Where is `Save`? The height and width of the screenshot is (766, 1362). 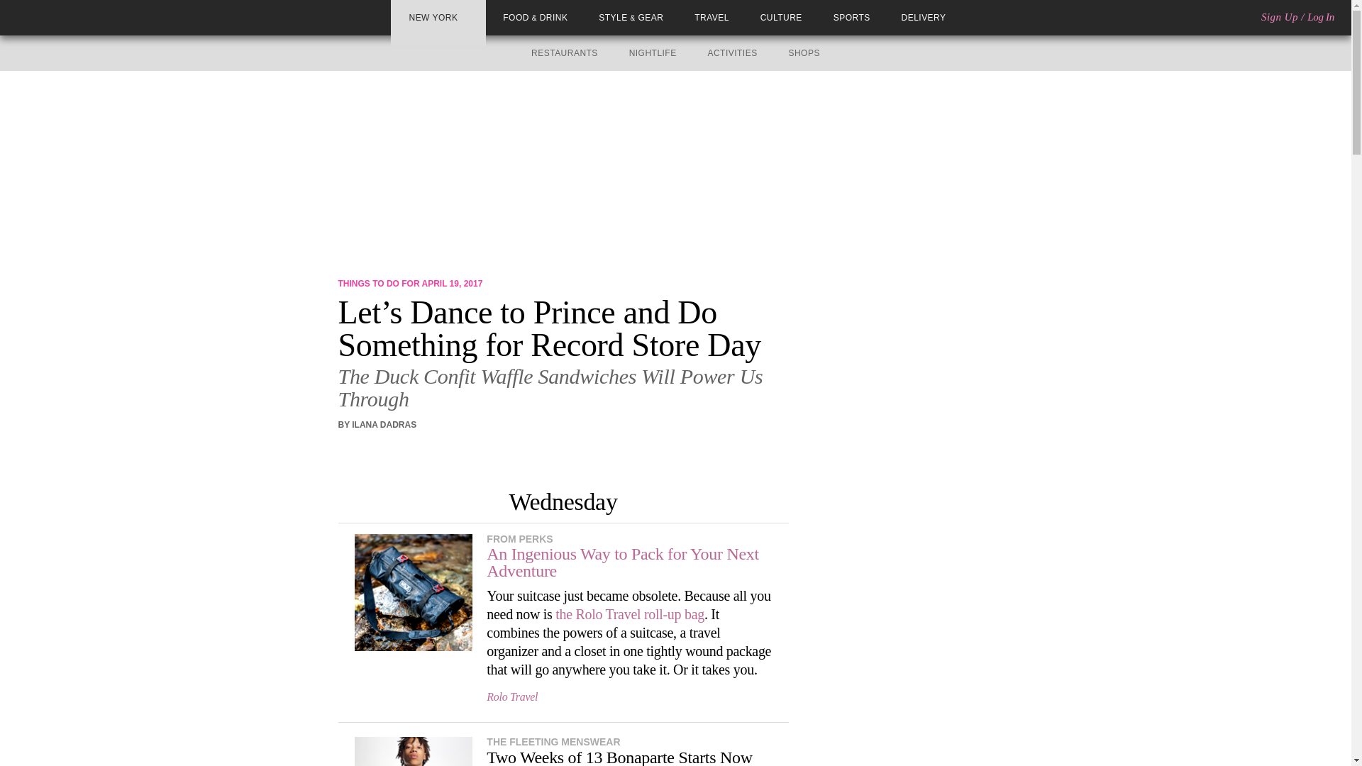 Save is located at coordinates (409, 450).